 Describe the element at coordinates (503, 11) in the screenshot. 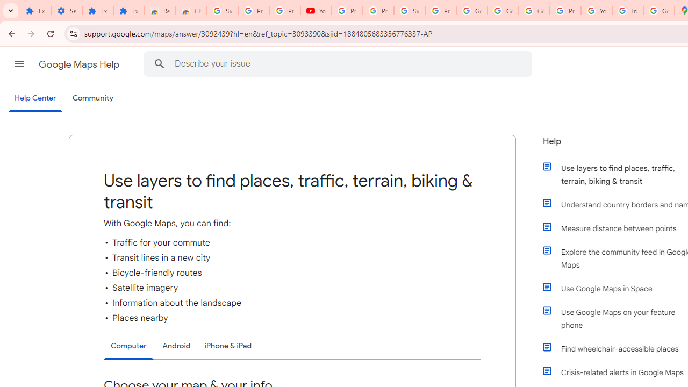

I see `Google Account` at that location.